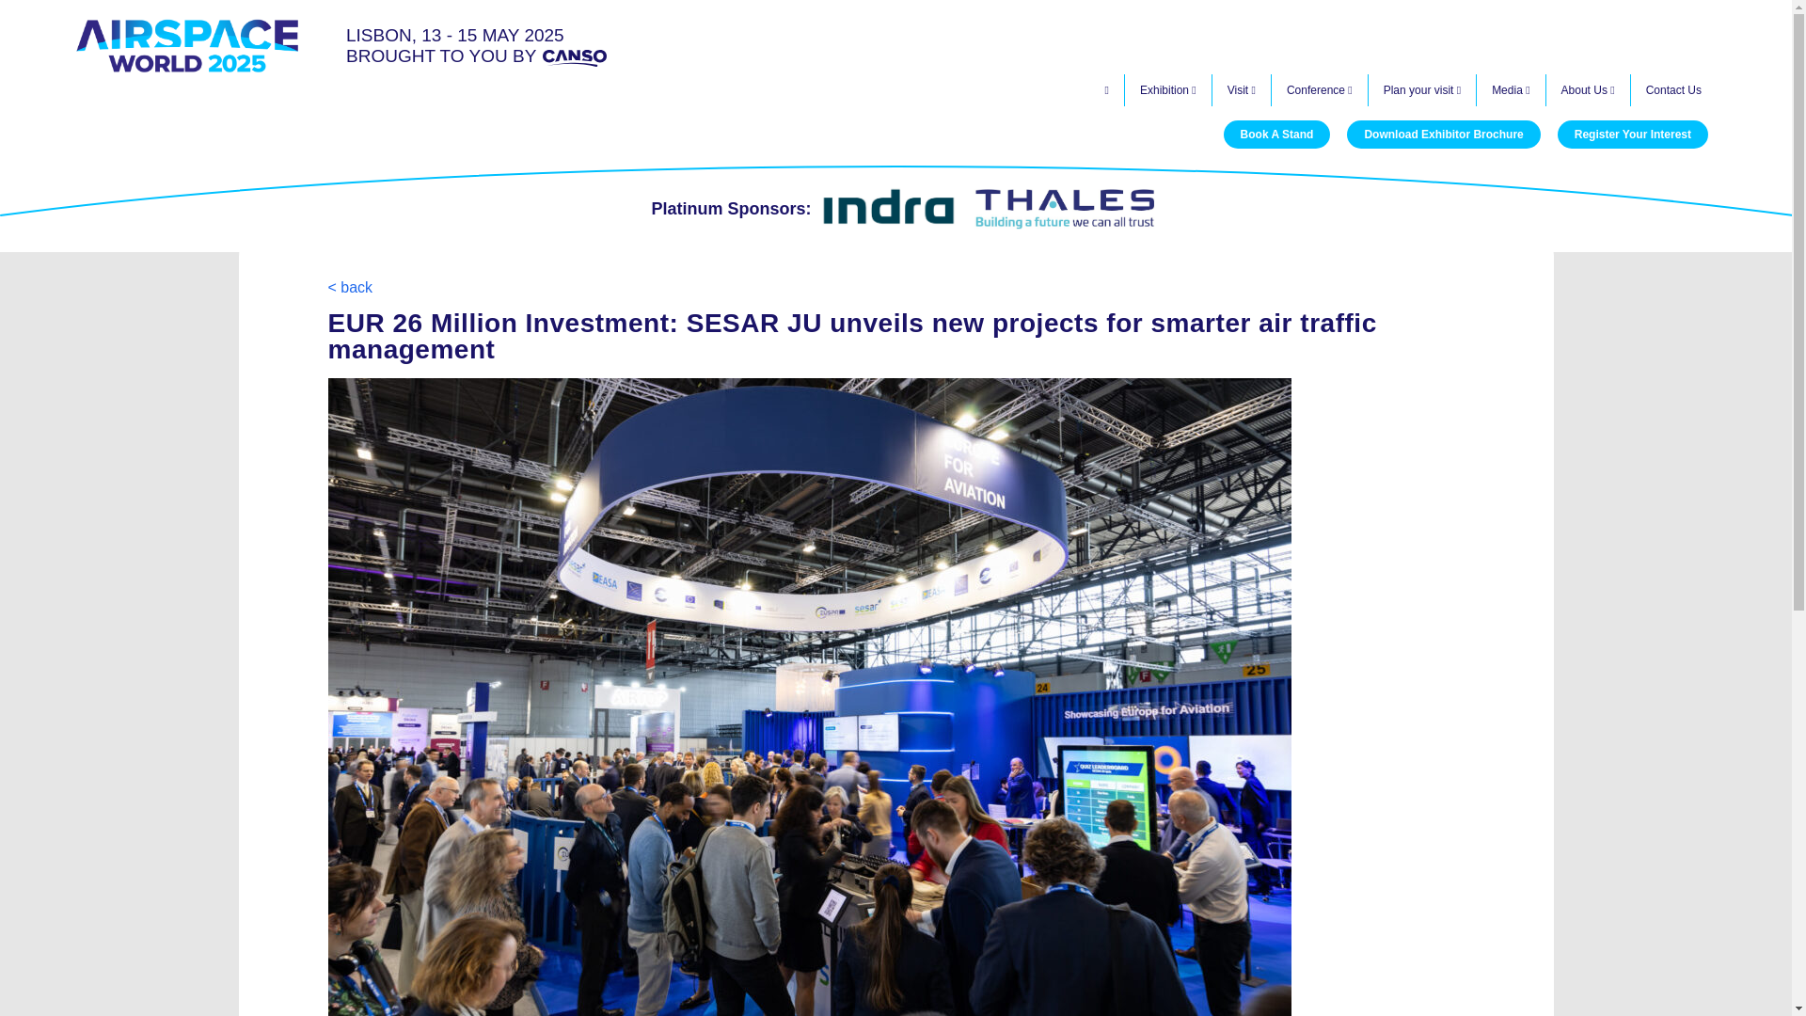 The image size is (1806, 1016). What do you see at coordinates (1511, 90) in the screenshot?
I see `Media` at bounding box center [1511, 90].